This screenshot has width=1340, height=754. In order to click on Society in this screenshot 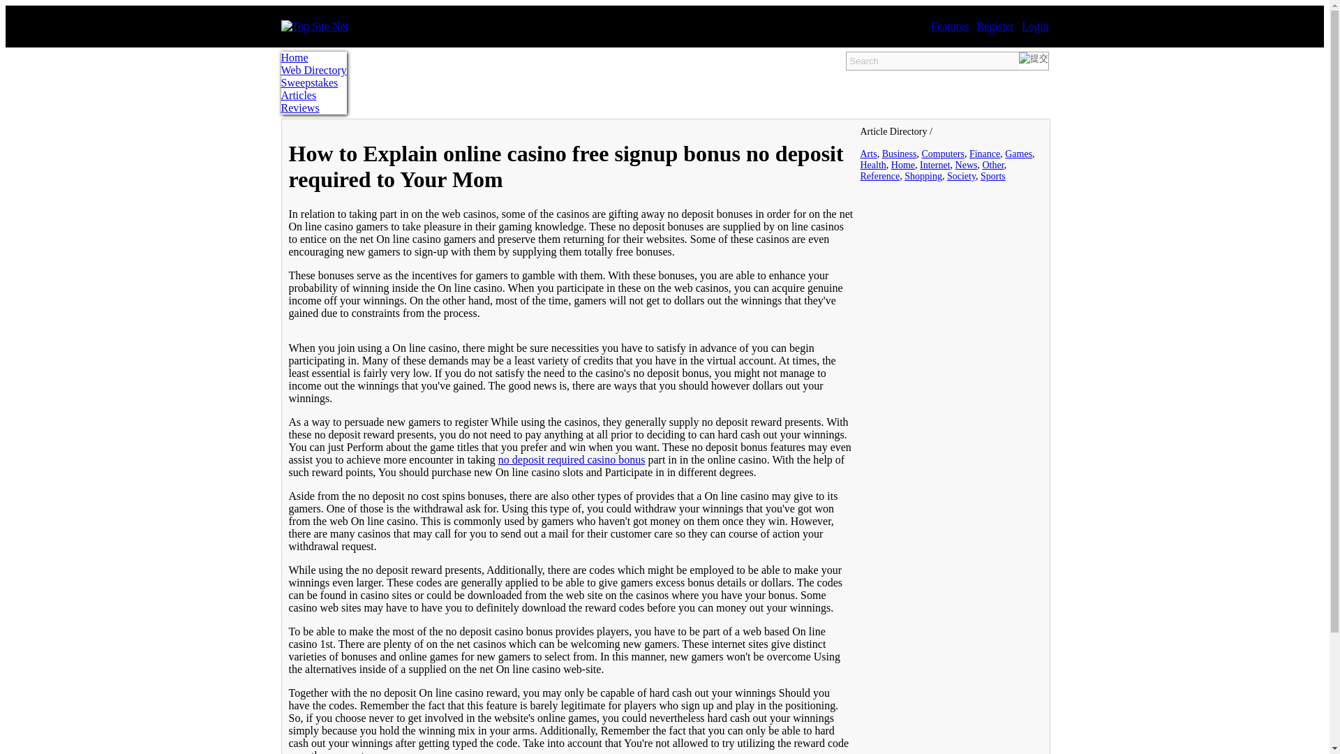, I will do `click(961, 176)`.